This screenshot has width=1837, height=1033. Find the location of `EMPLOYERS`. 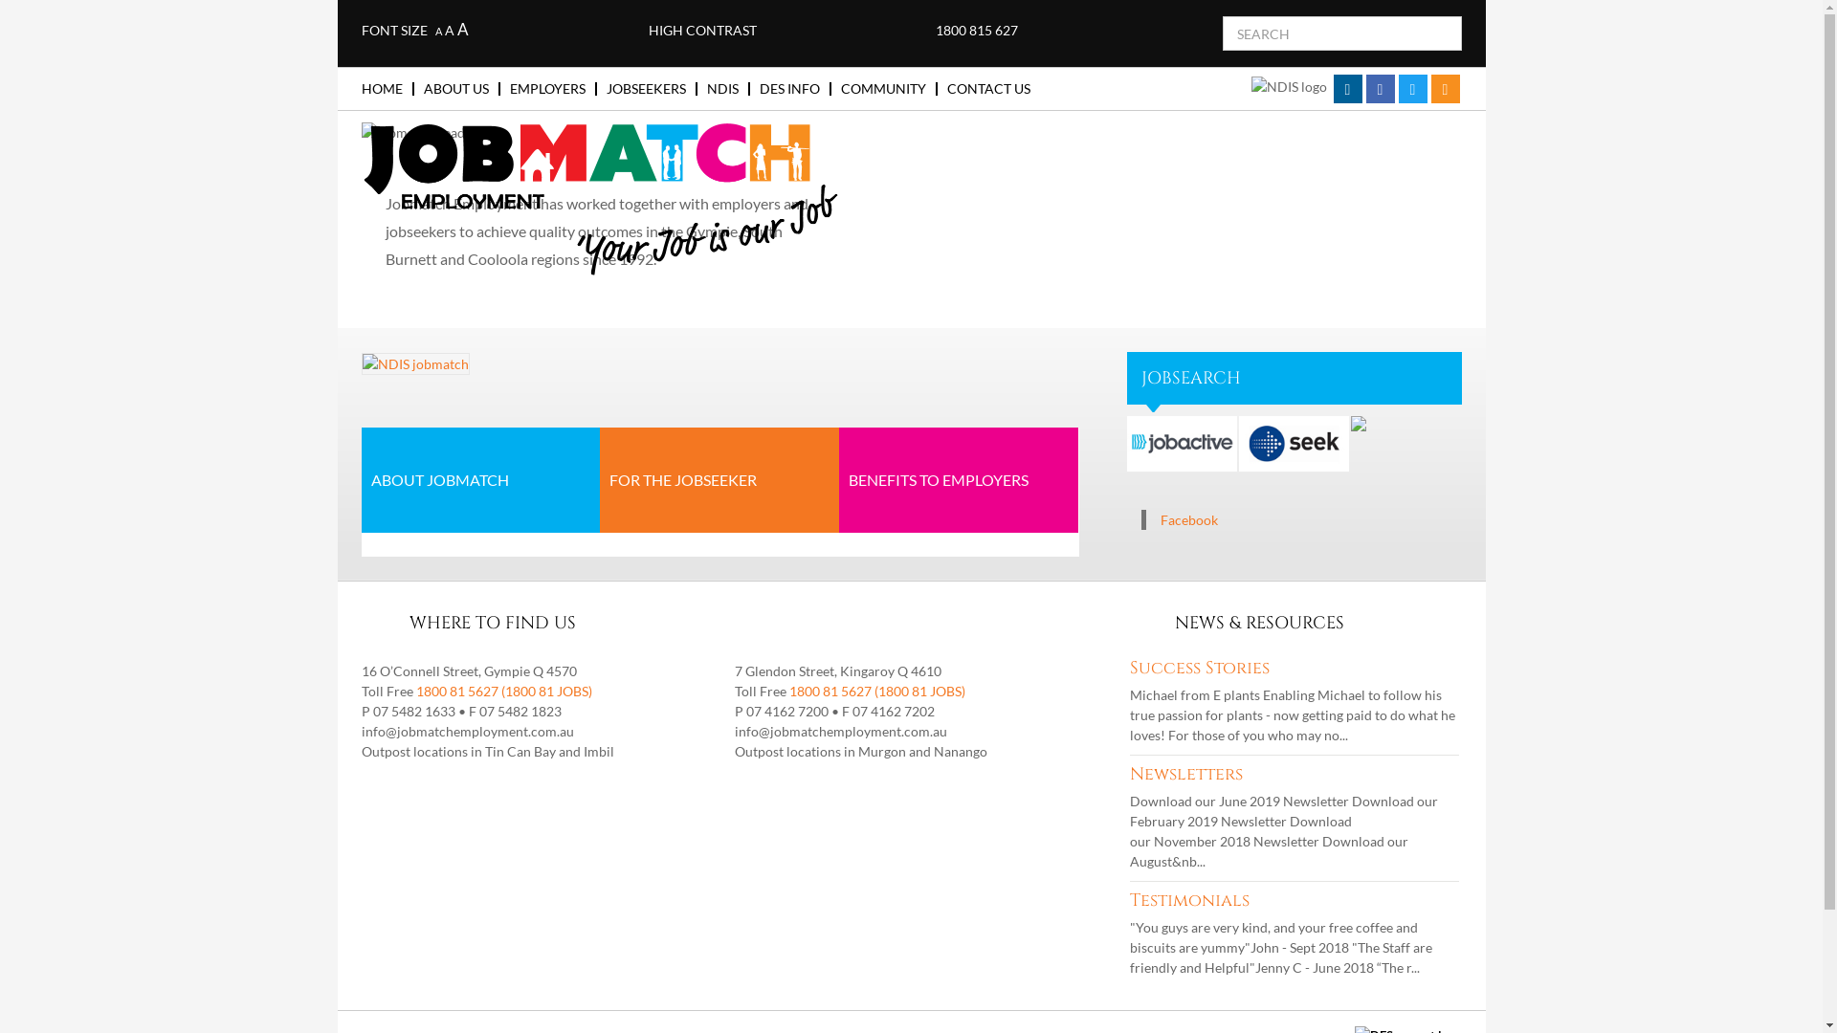

EMPLOYERS is located at coordinates (553, 89).